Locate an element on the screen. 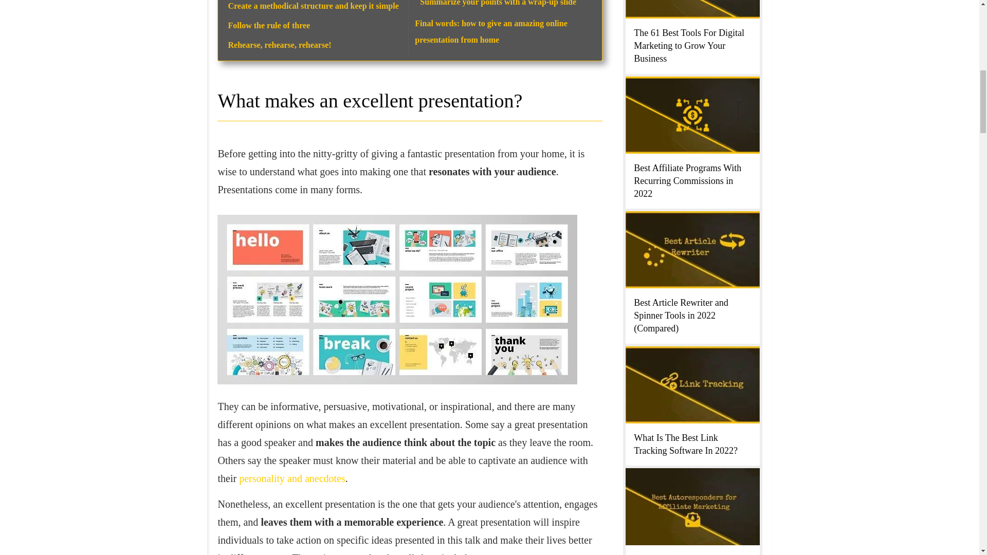 The height and width of the screenshot is (555, 987). What Is The Best Link Tracking Software In 2022? is located at coordinates (685, 444).